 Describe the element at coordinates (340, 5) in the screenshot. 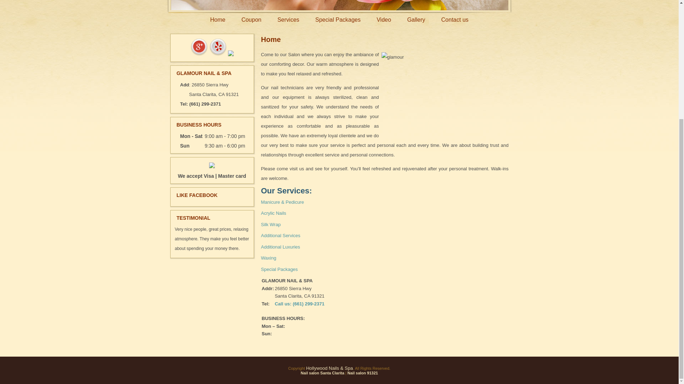

I see `1` at that location.